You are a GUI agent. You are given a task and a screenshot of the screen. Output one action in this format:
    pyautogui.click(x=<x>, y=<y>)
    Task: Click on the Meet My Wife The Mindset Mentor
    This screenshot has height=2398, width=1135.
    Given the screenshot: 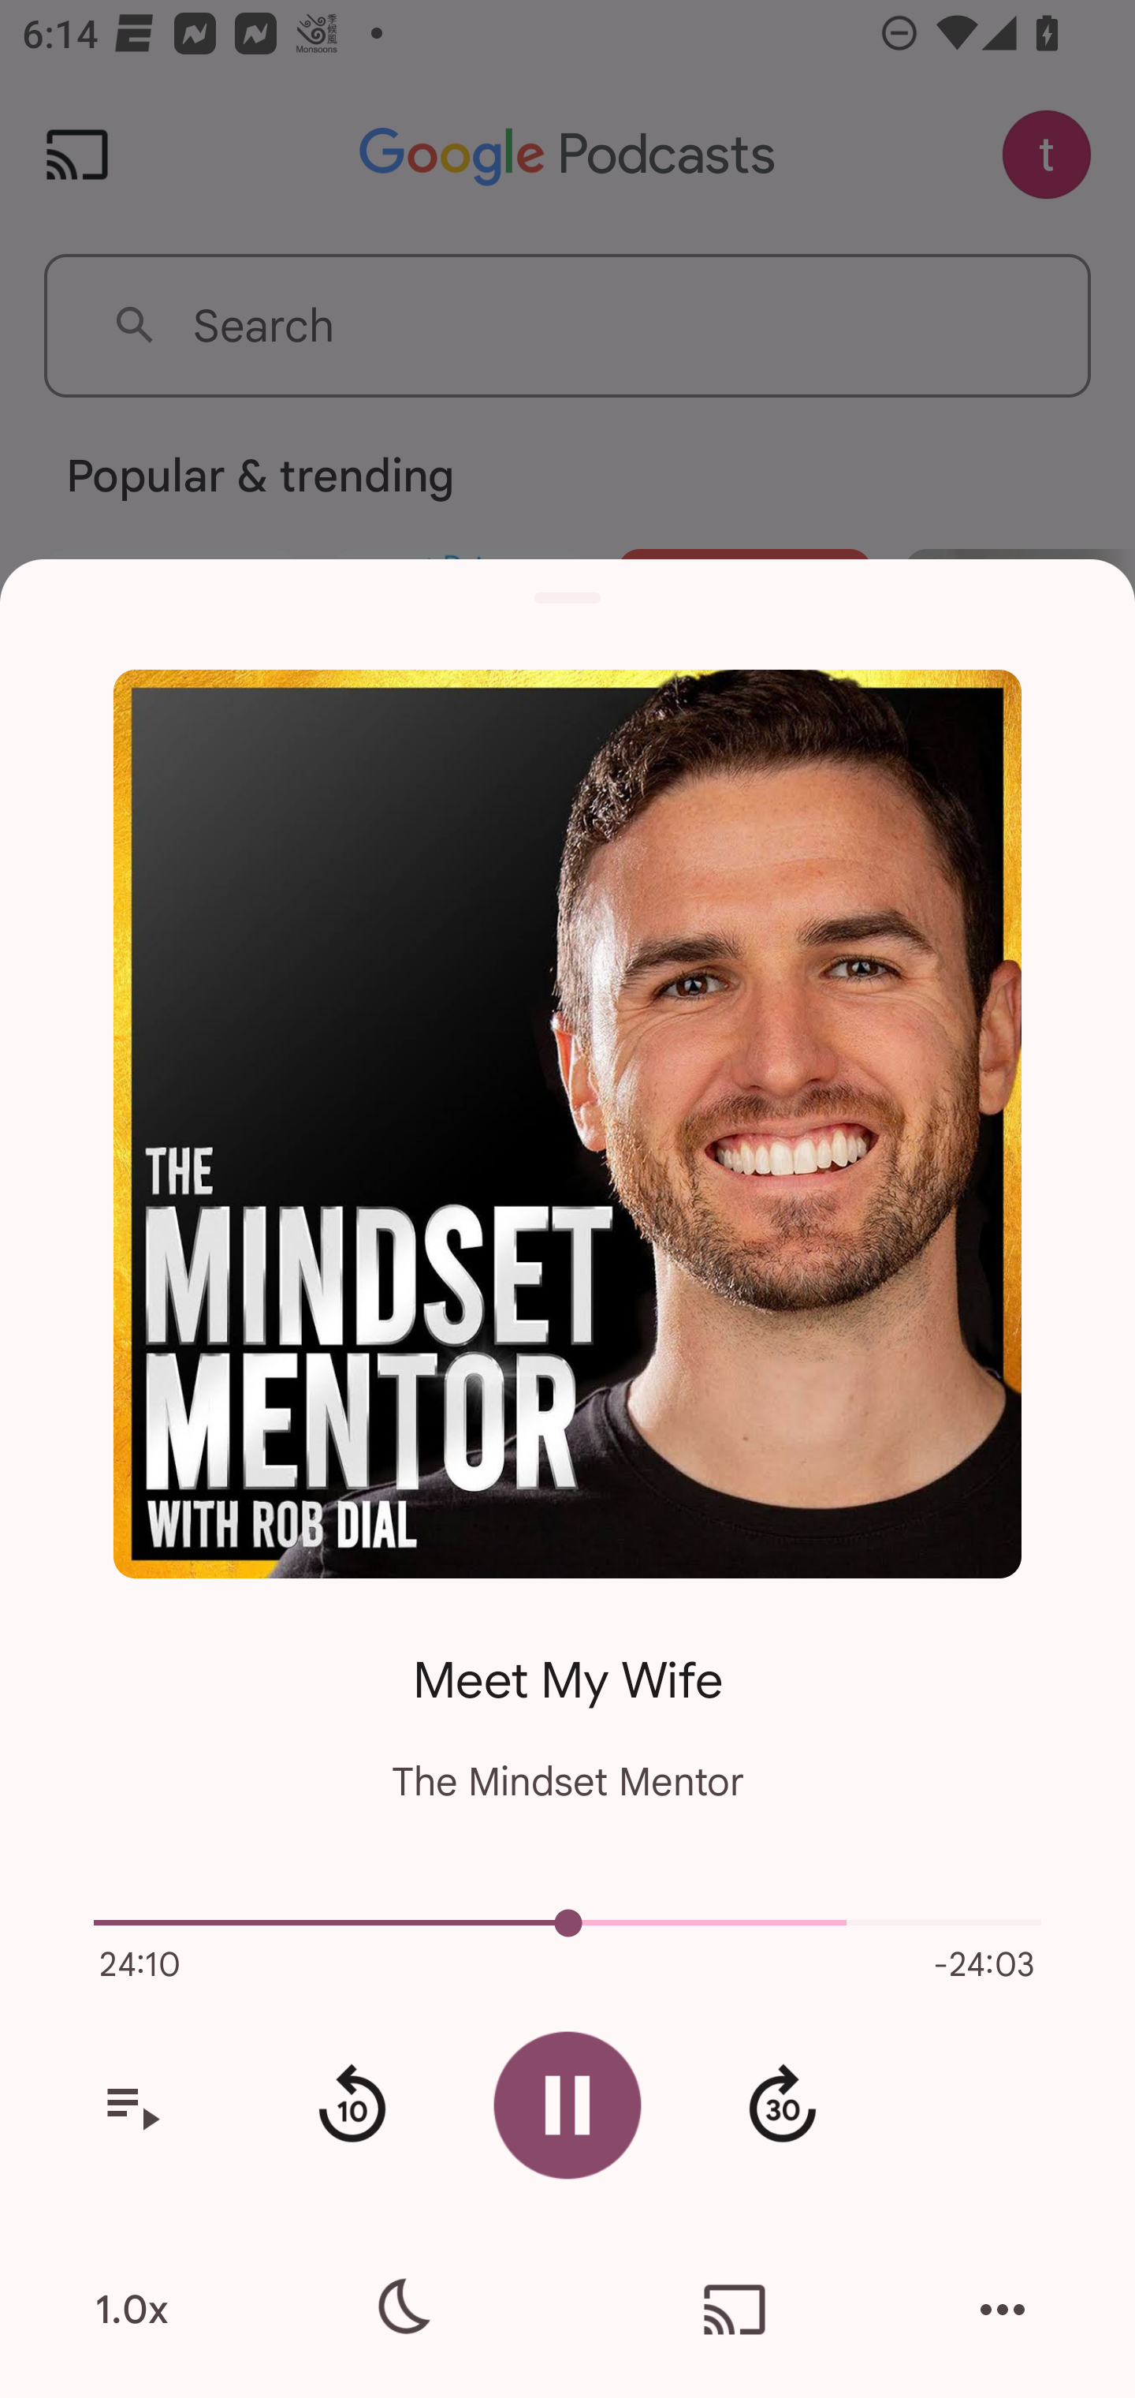 What is the action you would take?
    pyautogui.click(x=567, y=1705)
    